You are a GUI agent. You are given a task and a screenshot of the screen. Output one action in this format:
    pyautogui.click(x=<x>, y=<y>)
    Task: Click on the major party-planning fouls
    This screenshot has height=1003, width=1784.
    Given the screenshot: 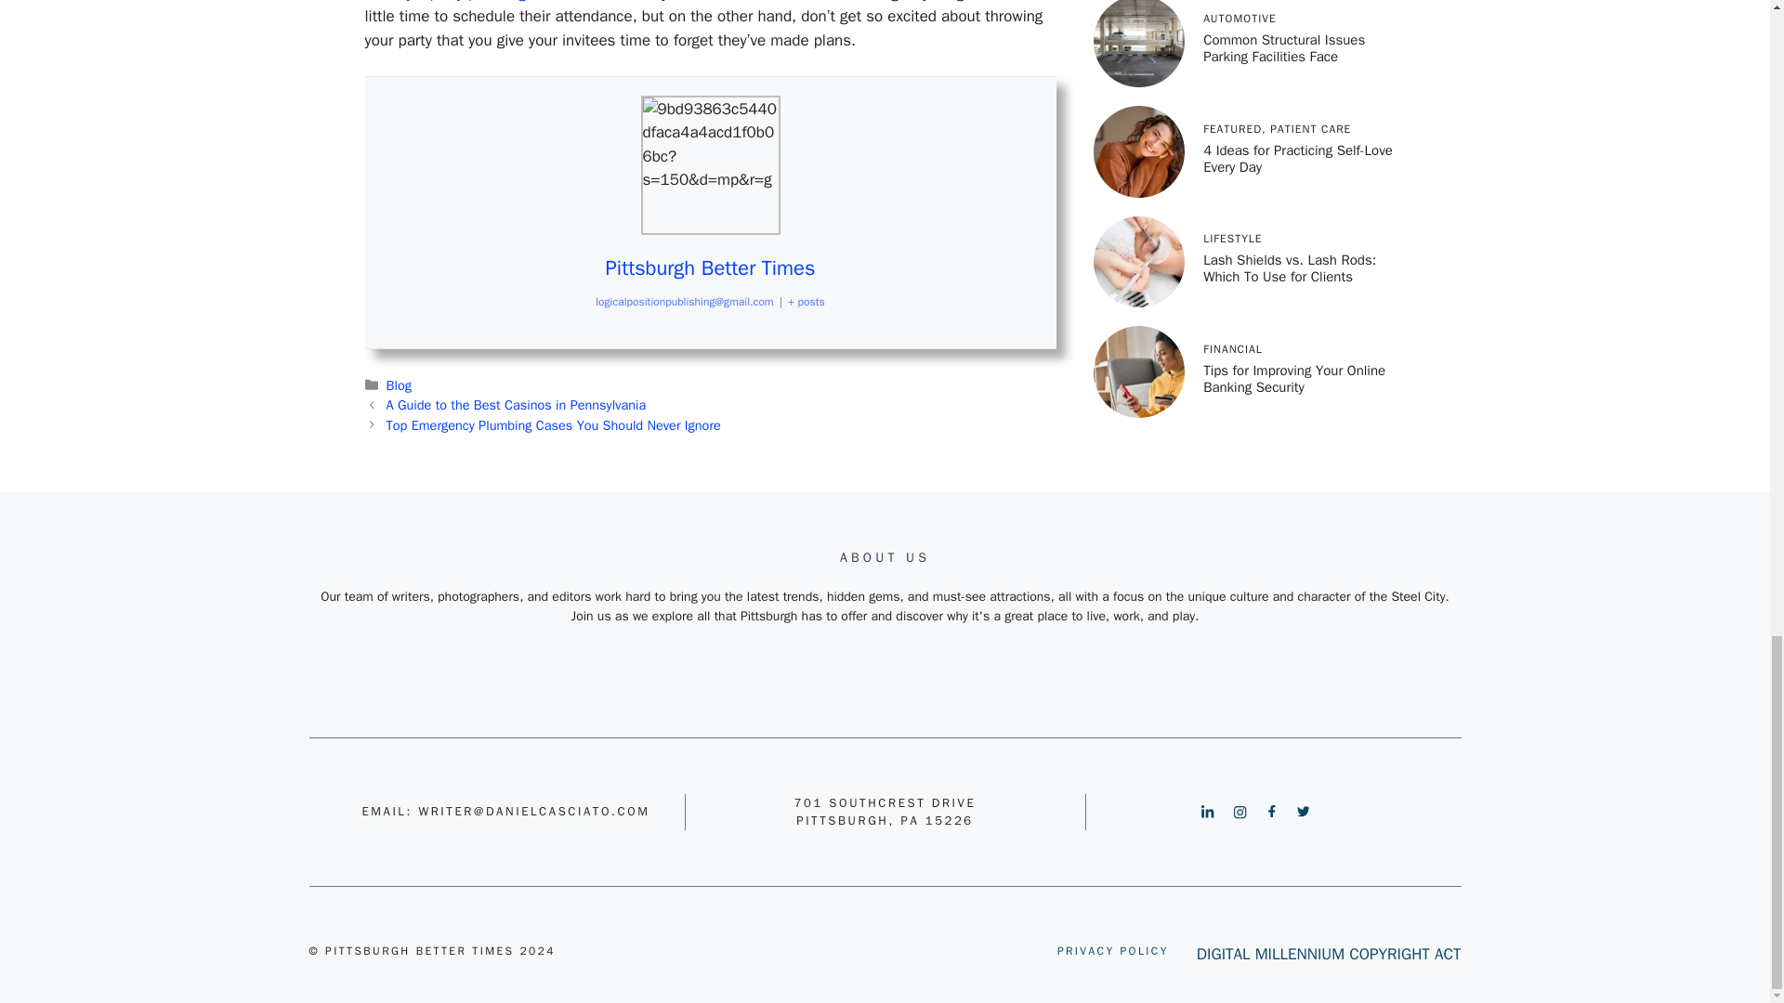 What is the action you would take?
    pyautogui.click(x=476, y=2)
    